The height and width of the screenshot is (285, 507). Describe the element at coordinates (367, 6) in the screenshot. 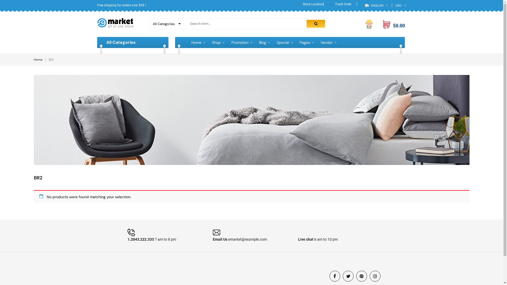

I see `English` at that location.